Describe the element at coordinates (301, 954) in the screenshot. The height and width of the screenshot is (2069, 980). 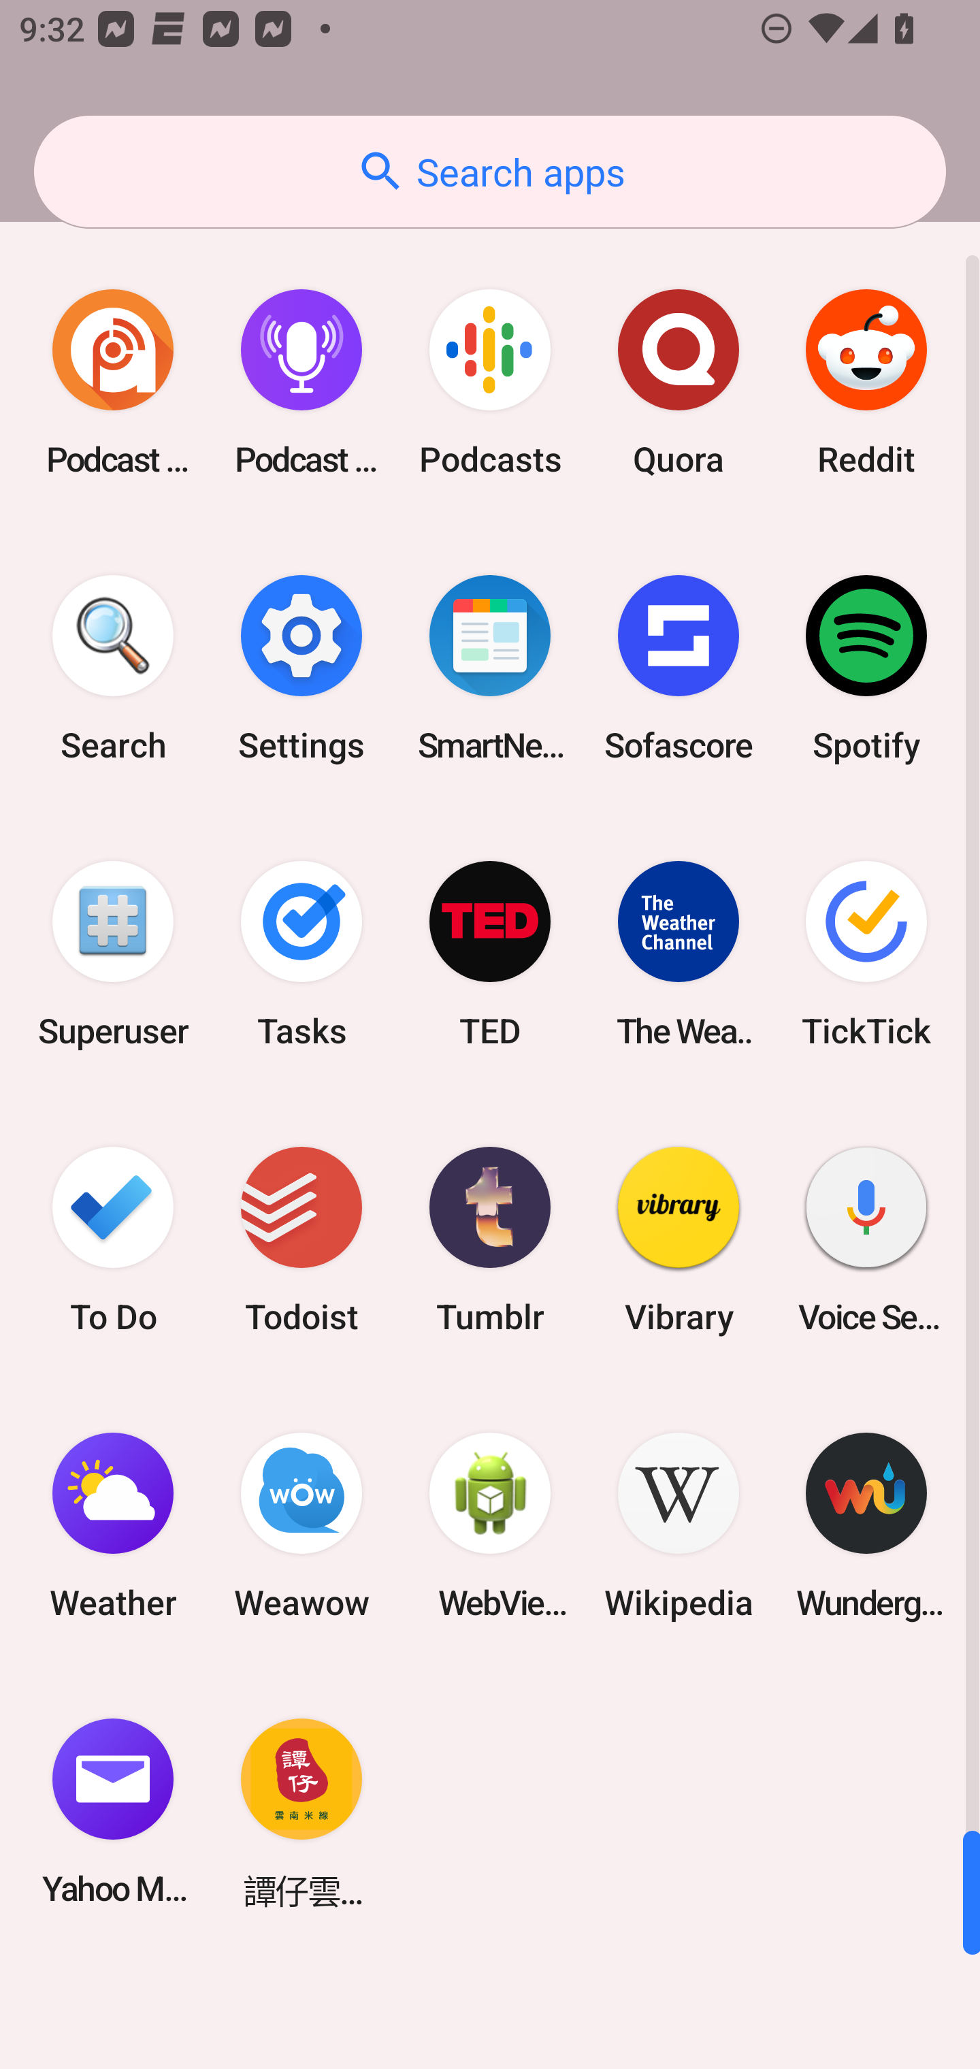
I see `Tasks` at that location.